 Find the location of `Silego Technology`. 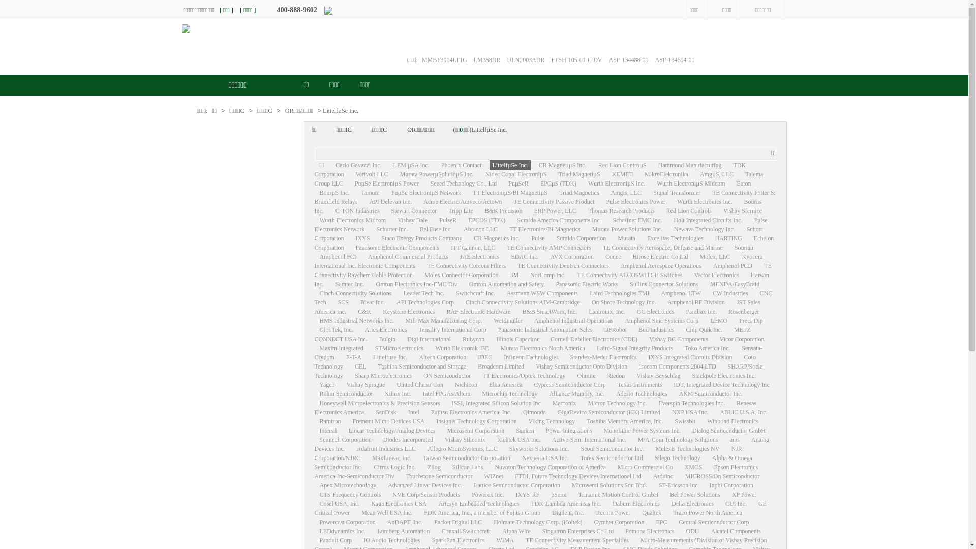

Silego Technology is located at coordinates (678, 457).